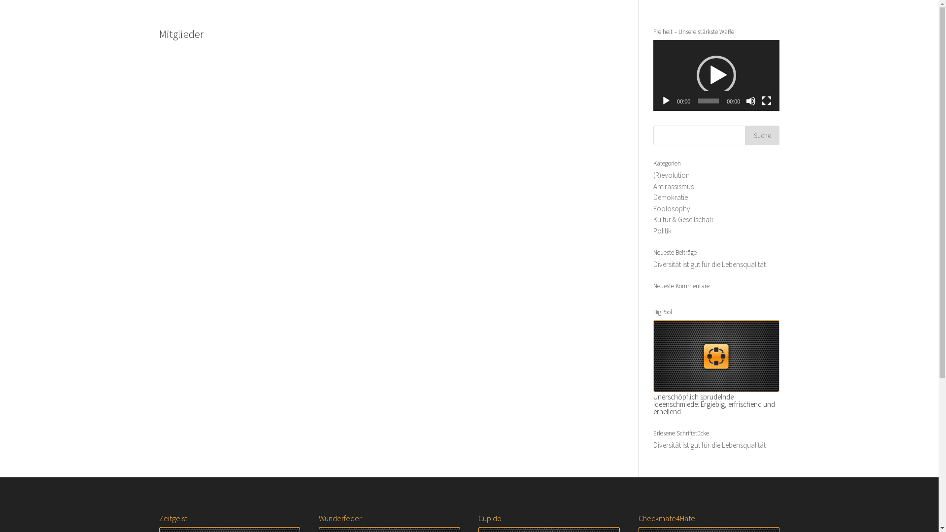 Image resolution: width=946 pixels, height=532 pixels. What do you see at coordinates (672, 175) in the screenshot?
I see `(R)evolution` at bounding box center [672, 175].